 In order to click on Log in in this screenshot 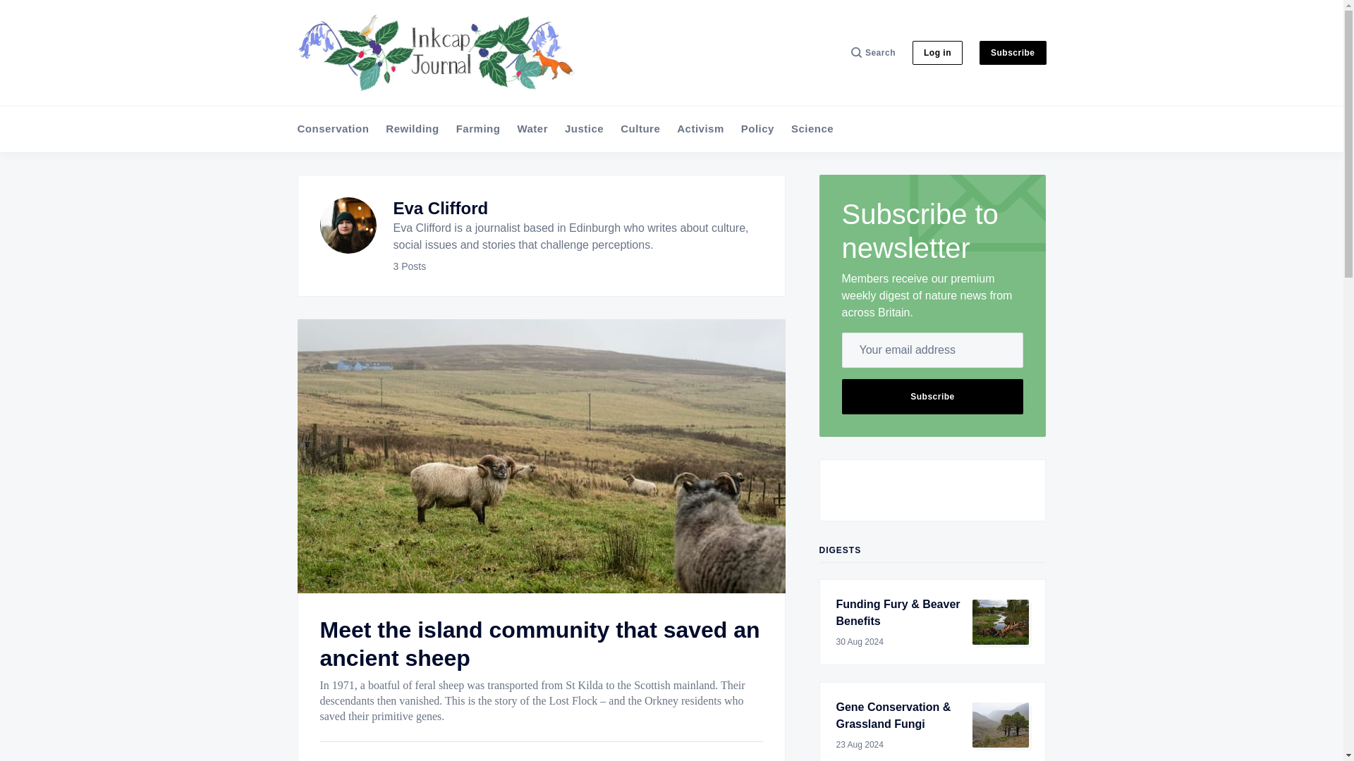, I will do `click(938, 52)`.